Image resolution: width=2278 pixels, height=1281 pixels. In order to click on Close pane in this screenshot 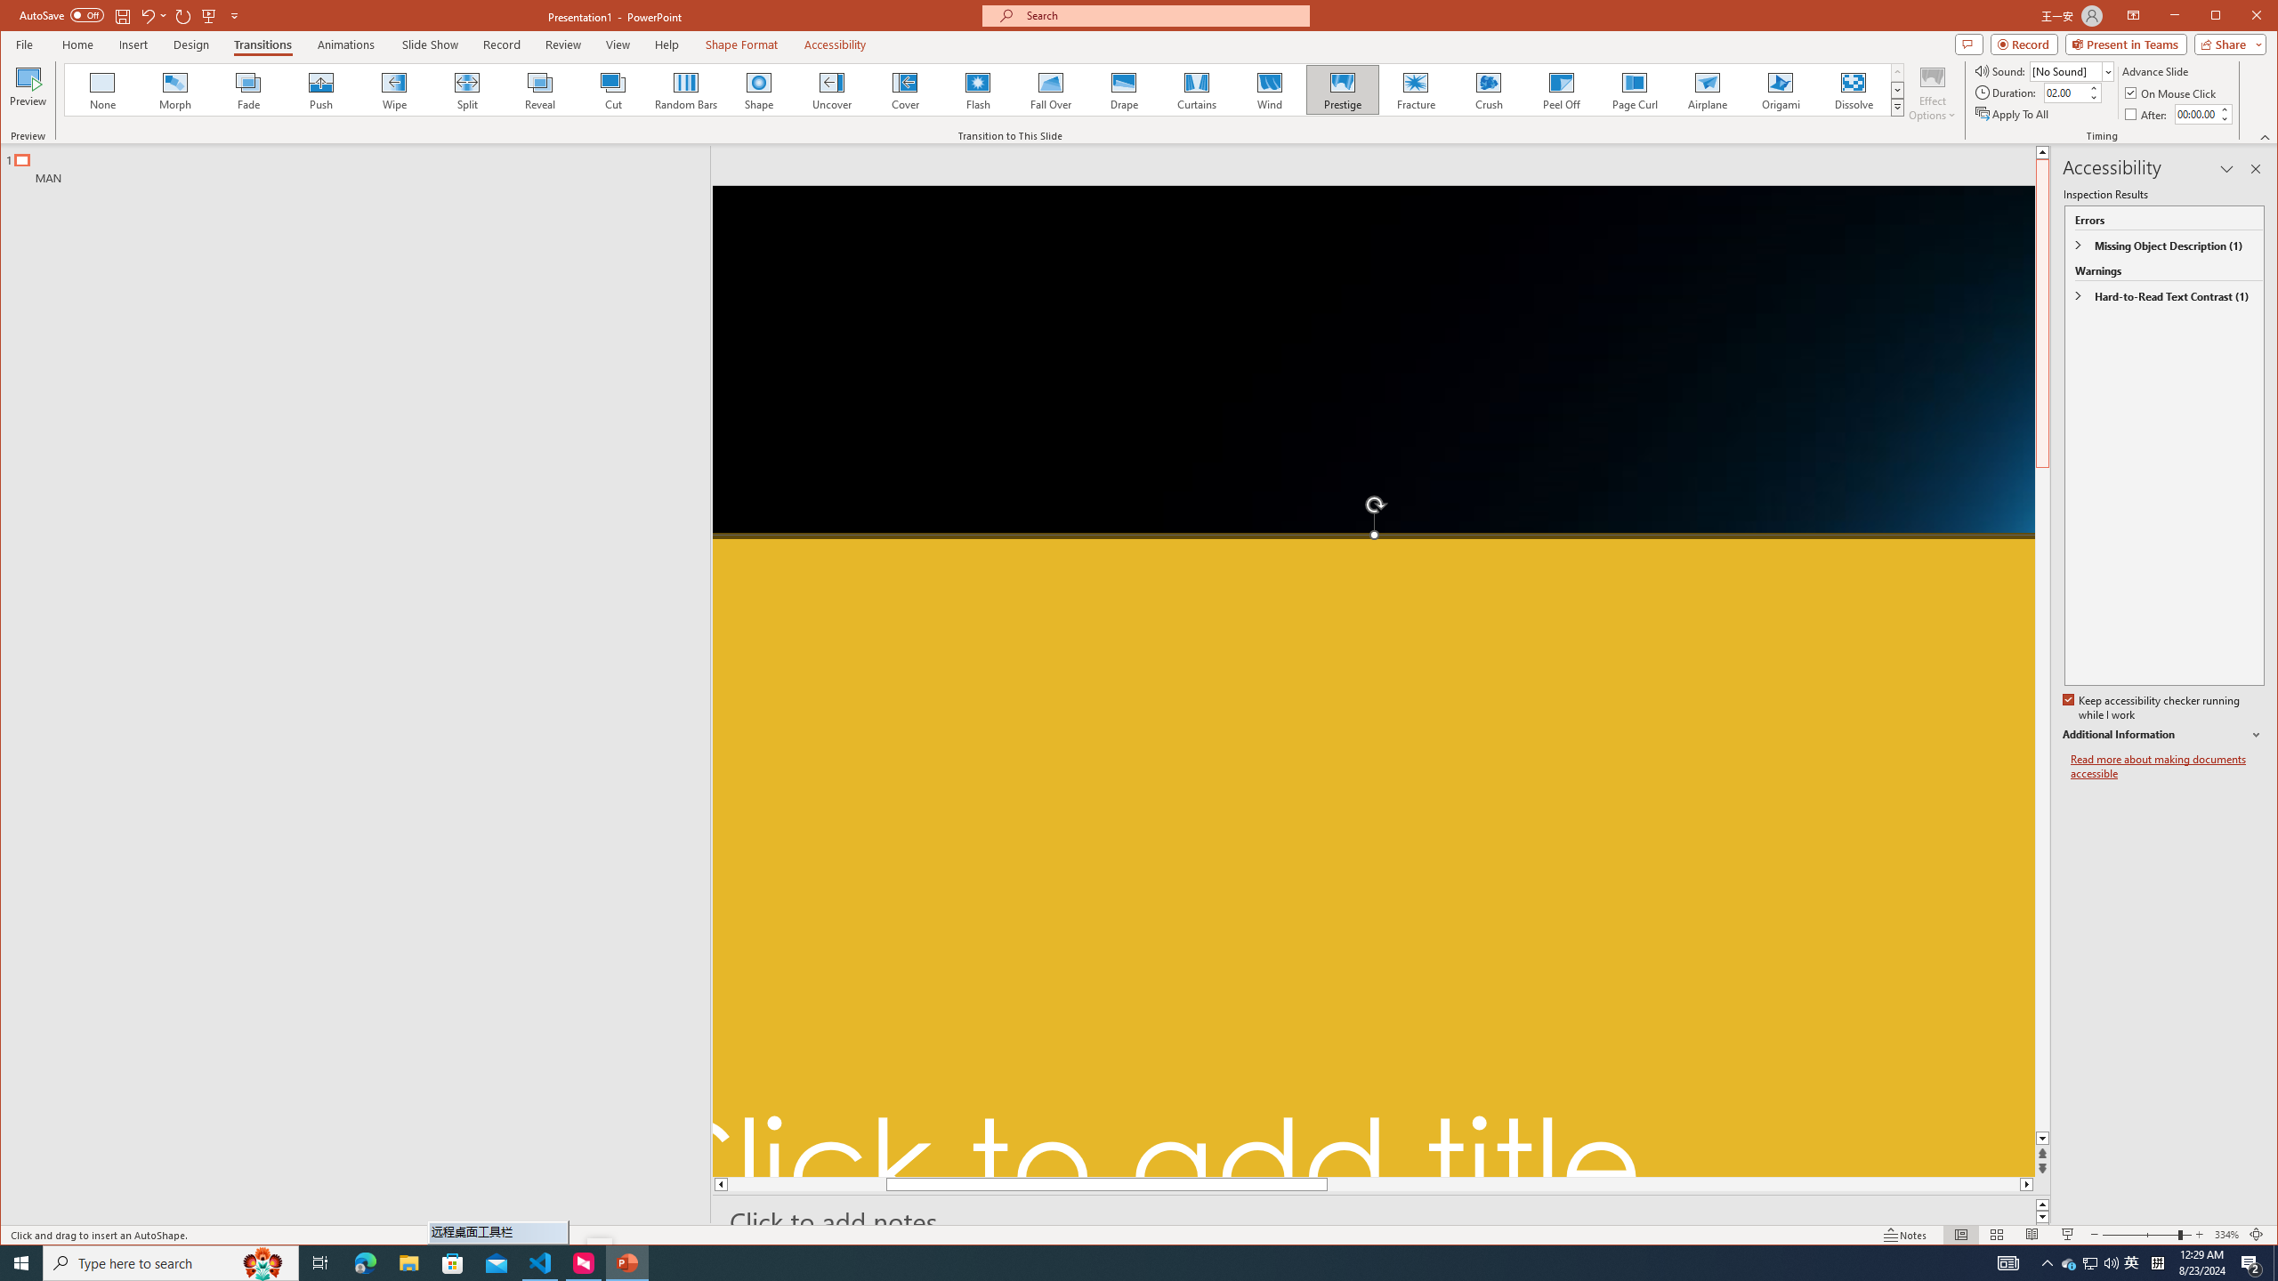, I will do `click(2257, 169)`.